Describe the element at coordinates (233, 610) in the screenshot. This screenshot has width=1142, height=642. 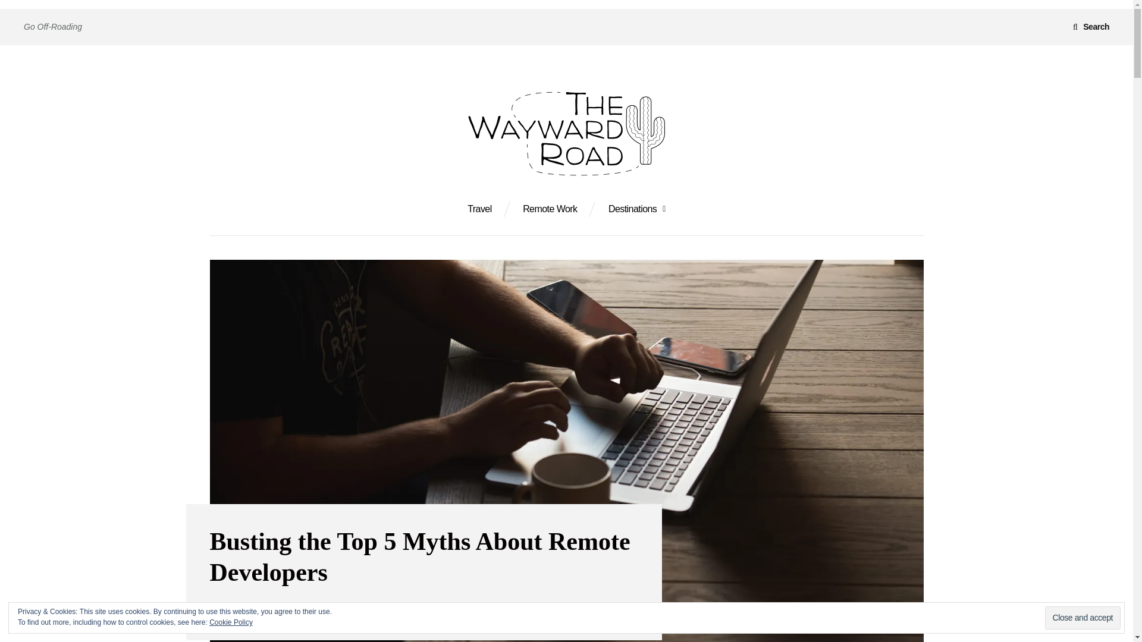
I see `Cactus` at that location.